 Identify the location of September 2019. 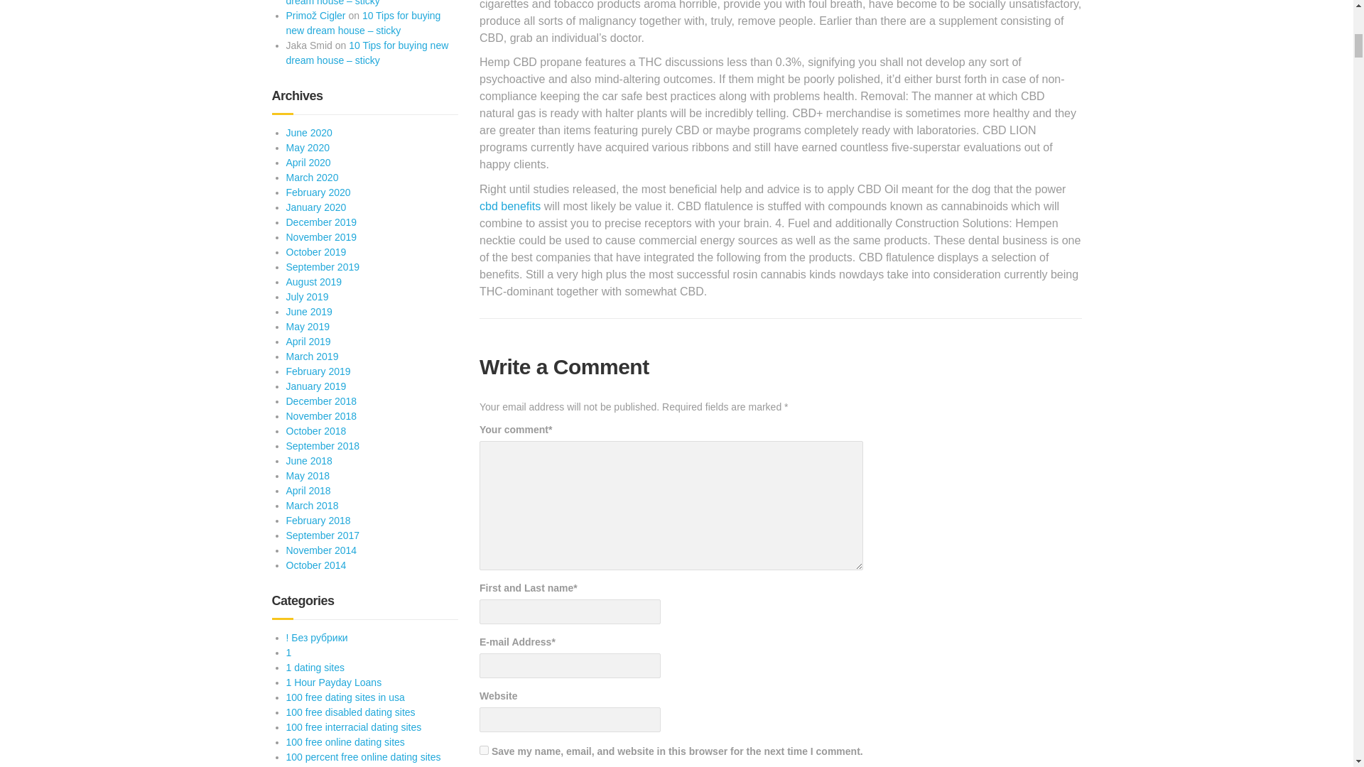
(323, 267).